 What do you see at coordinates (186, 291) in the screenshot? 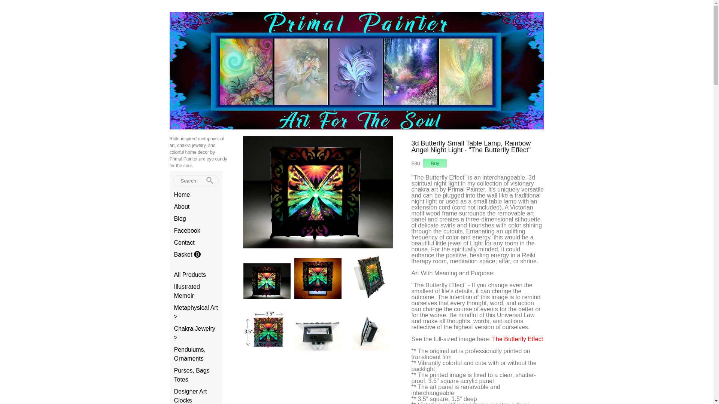
I see `Illustrated Memoir` at bounding box center [186, 291].